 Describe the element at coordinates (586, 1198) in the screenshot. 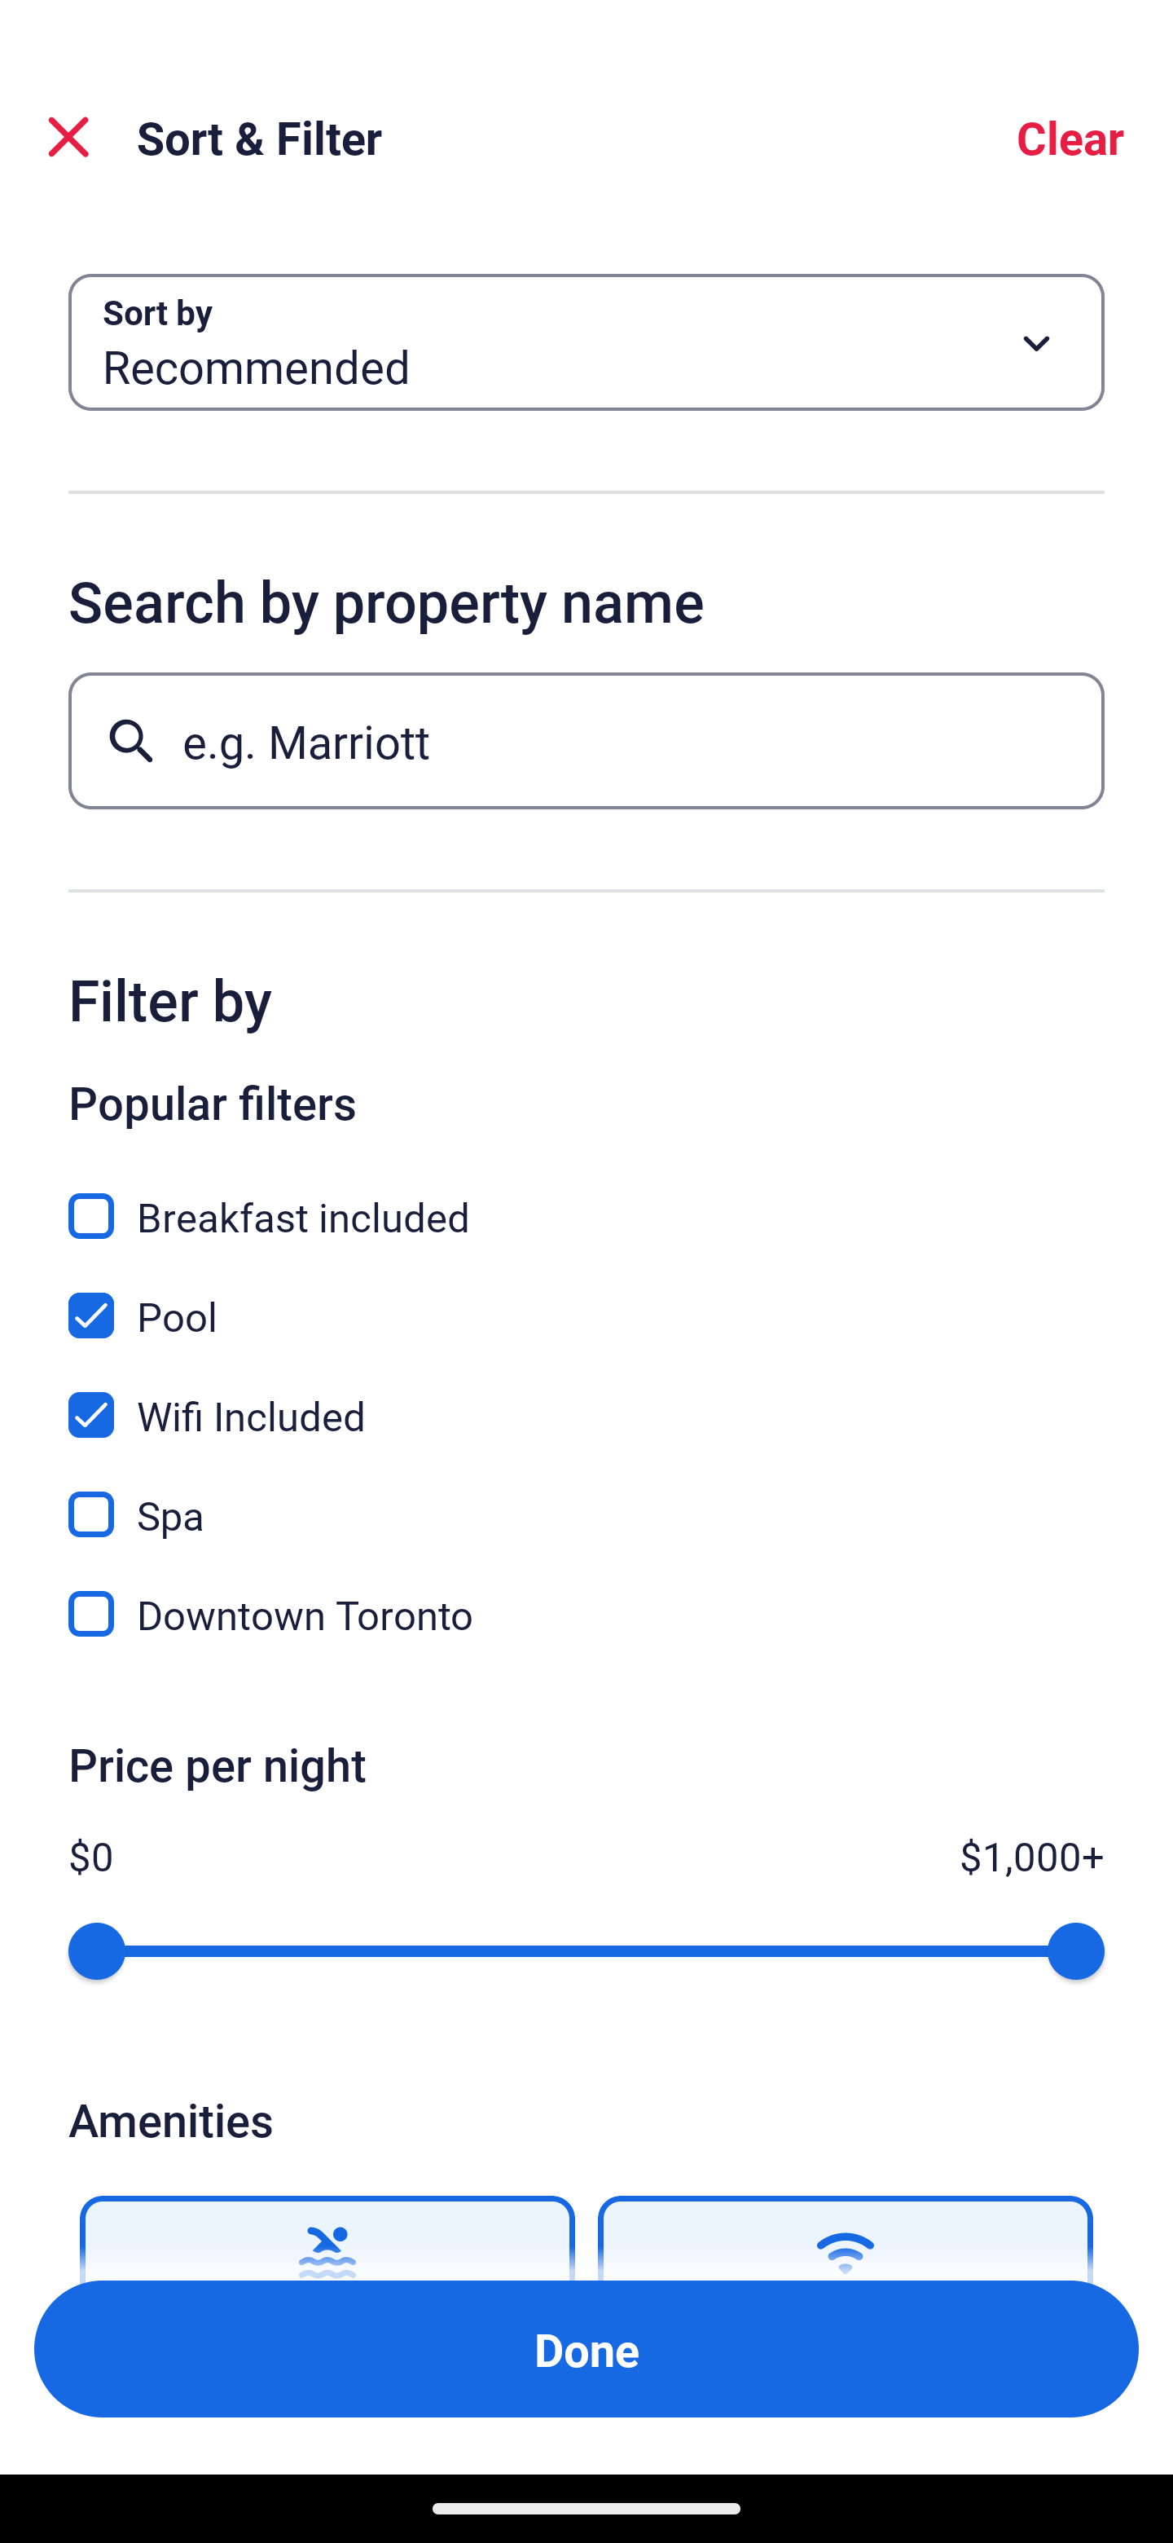

I see `Breakfast included, Breakfast included` at that location.